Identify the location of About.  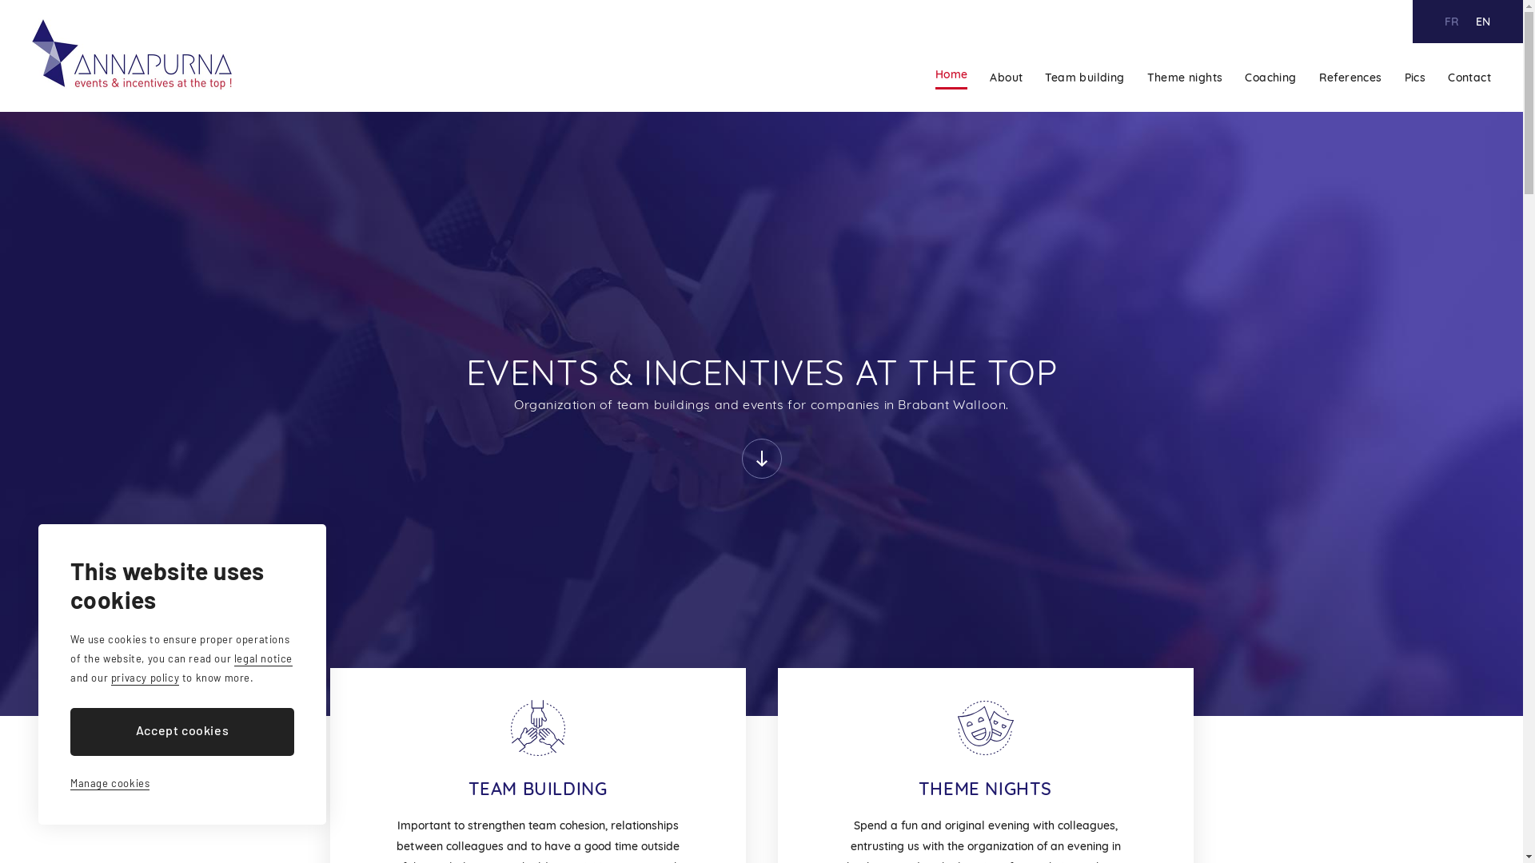
(1006, 78).